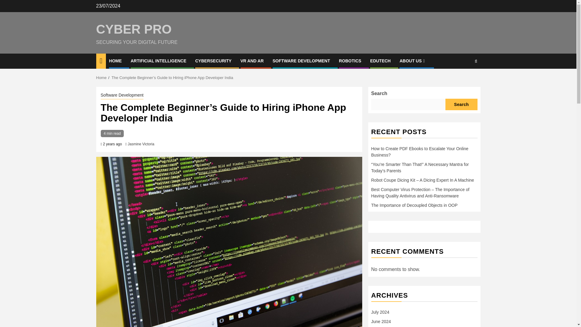 The width and height of the screenshot is (581, 327). I want to click on Home, so click(102, 78).